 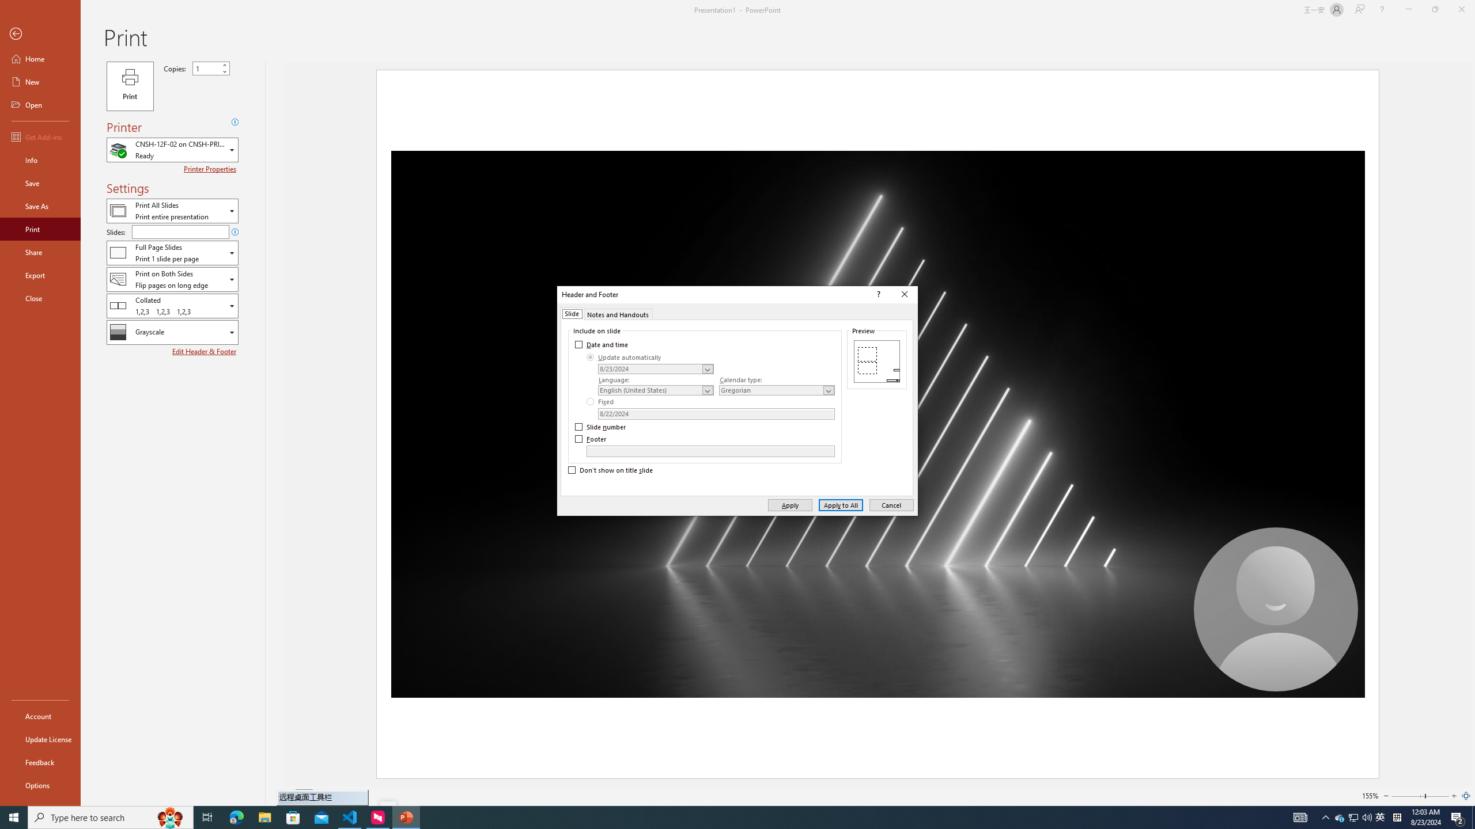 I want to click on Page right, so click(x=1437, y=796).